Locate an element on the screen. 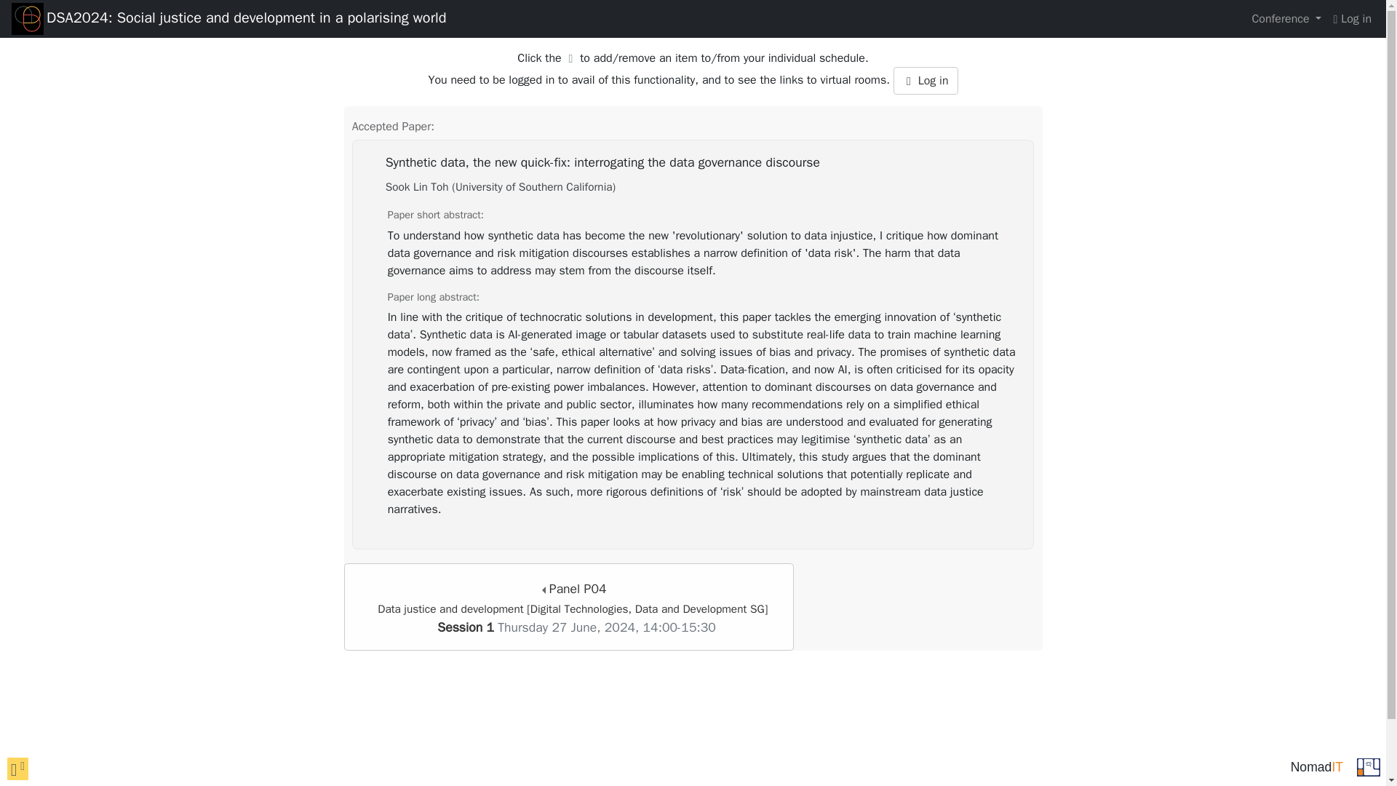 This screenshot has height=786, width=1397. login is located at coordinates (1352, 19).